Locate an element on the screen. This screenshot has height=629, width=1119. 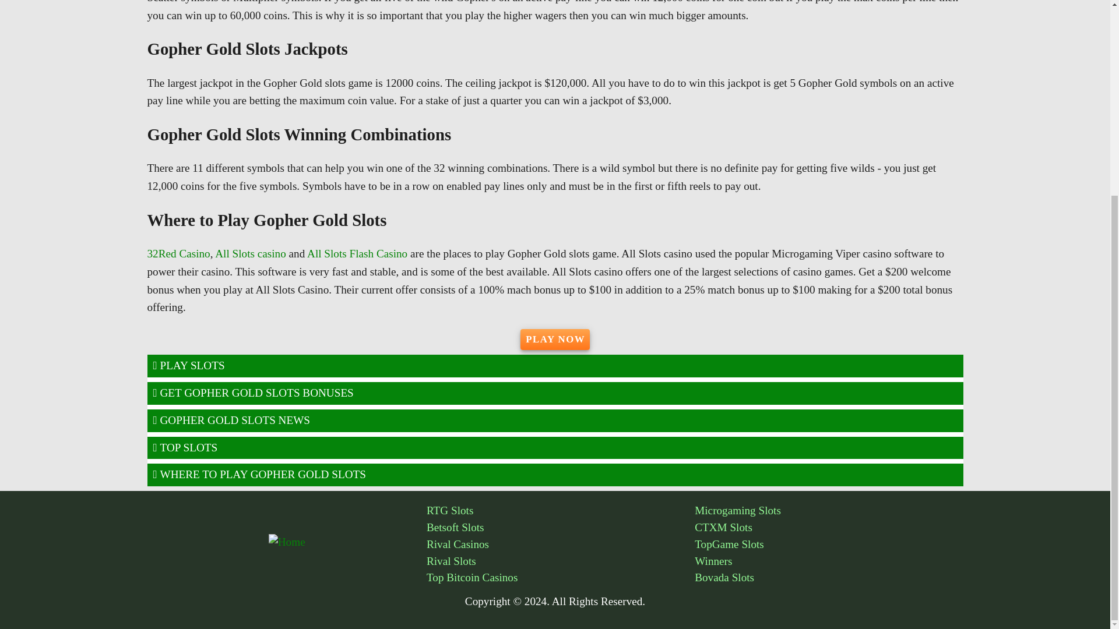
Microgaming Slots is located at coordinates (829, 511).